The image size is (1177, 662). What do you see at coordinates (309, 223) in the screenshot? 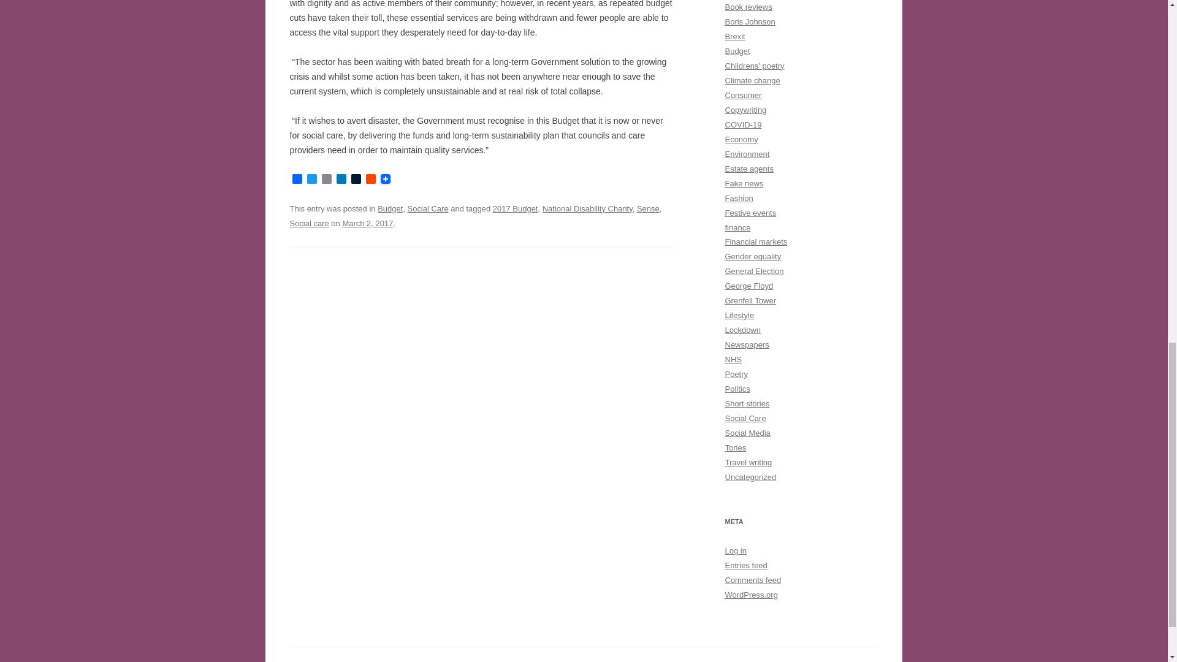
I see `Social care` at bounding box center [309, 223].